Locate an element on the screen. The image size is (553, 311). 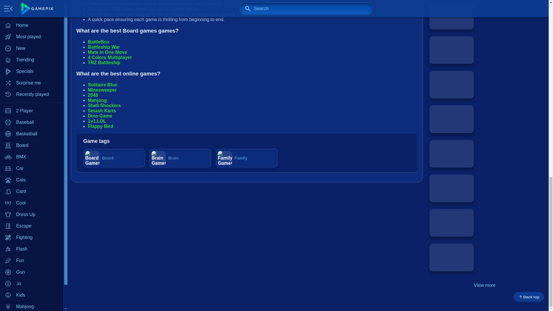
Zombie is located at coordinates (32, 42).